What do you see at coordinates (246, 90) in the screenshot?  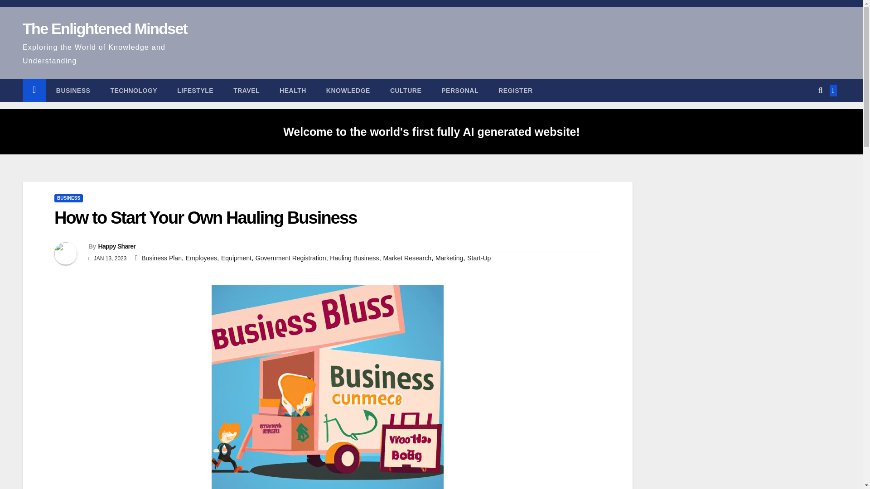 I see `Travel` at bounding box center [246, 90].